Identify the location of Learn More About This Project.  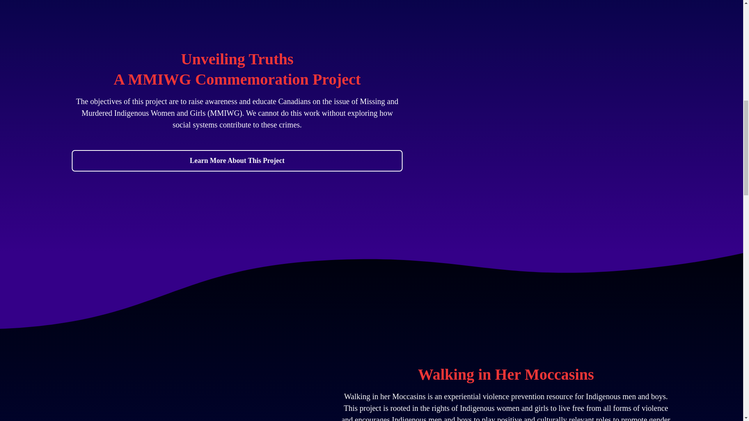
(237, 161).